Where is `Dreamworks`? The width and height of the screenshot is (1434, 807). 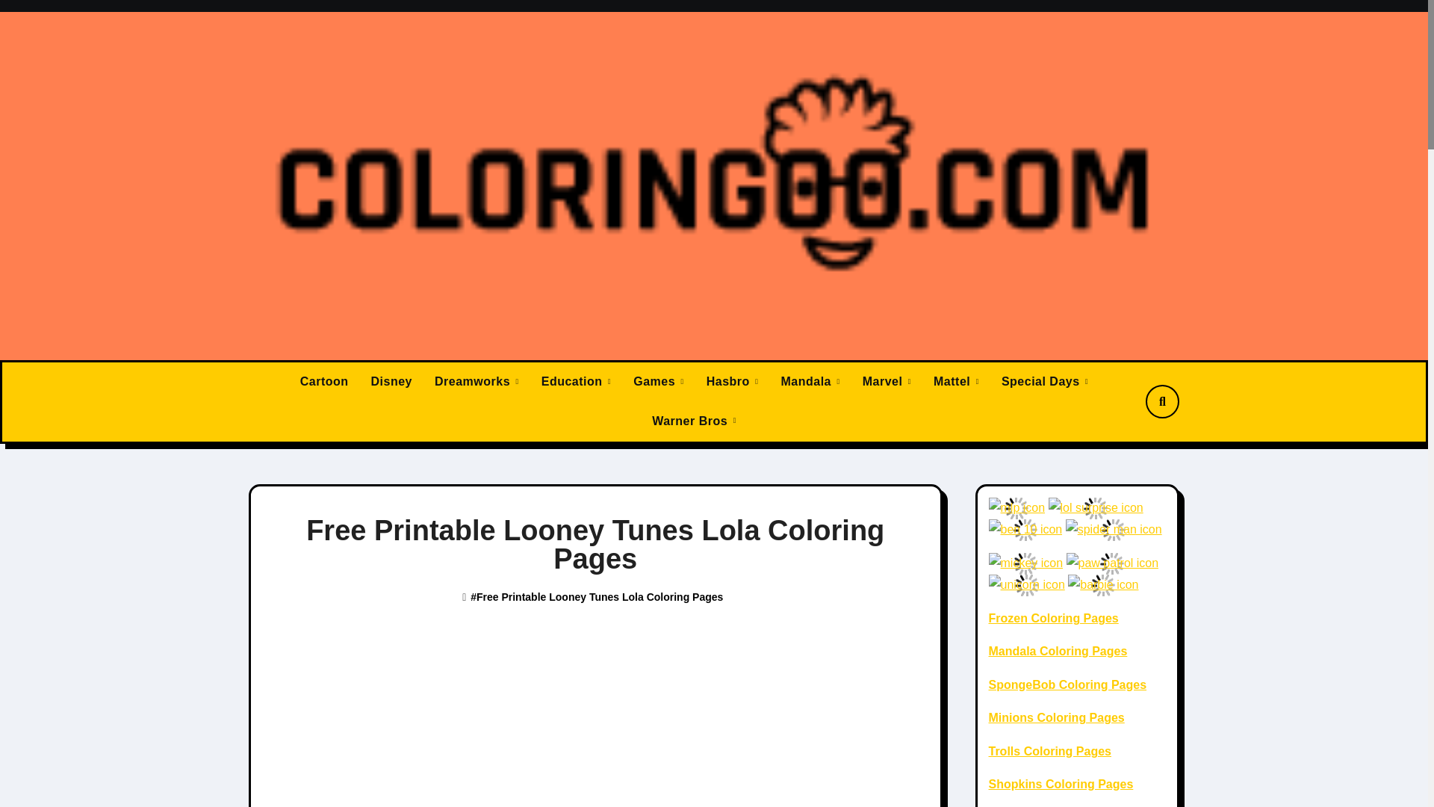 Dreamworks is located at coordinates (477, 381).